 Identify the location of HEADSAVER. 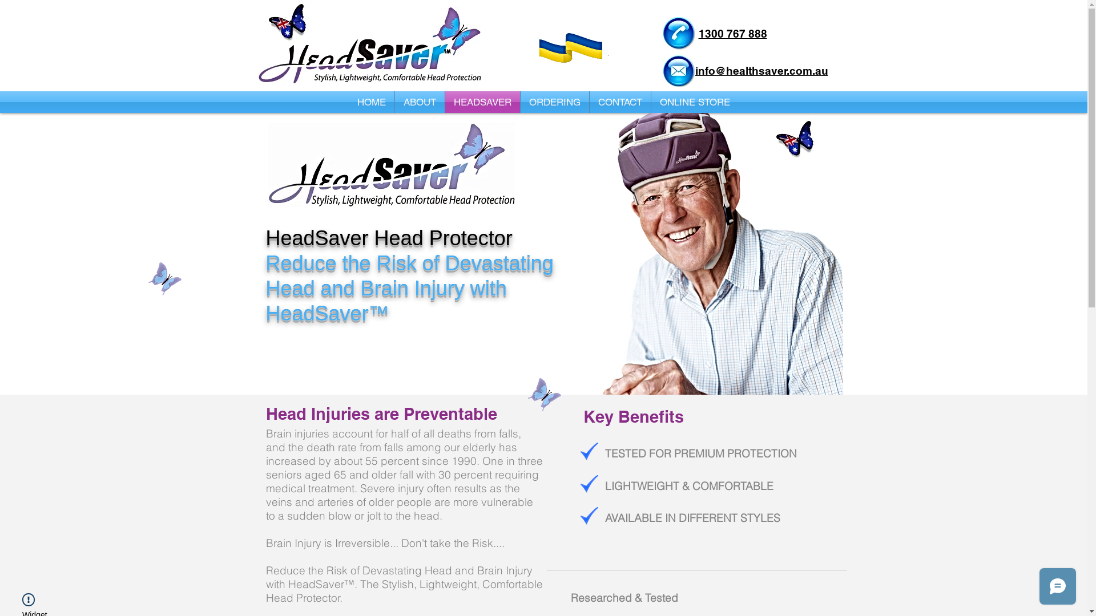
(483, 102).